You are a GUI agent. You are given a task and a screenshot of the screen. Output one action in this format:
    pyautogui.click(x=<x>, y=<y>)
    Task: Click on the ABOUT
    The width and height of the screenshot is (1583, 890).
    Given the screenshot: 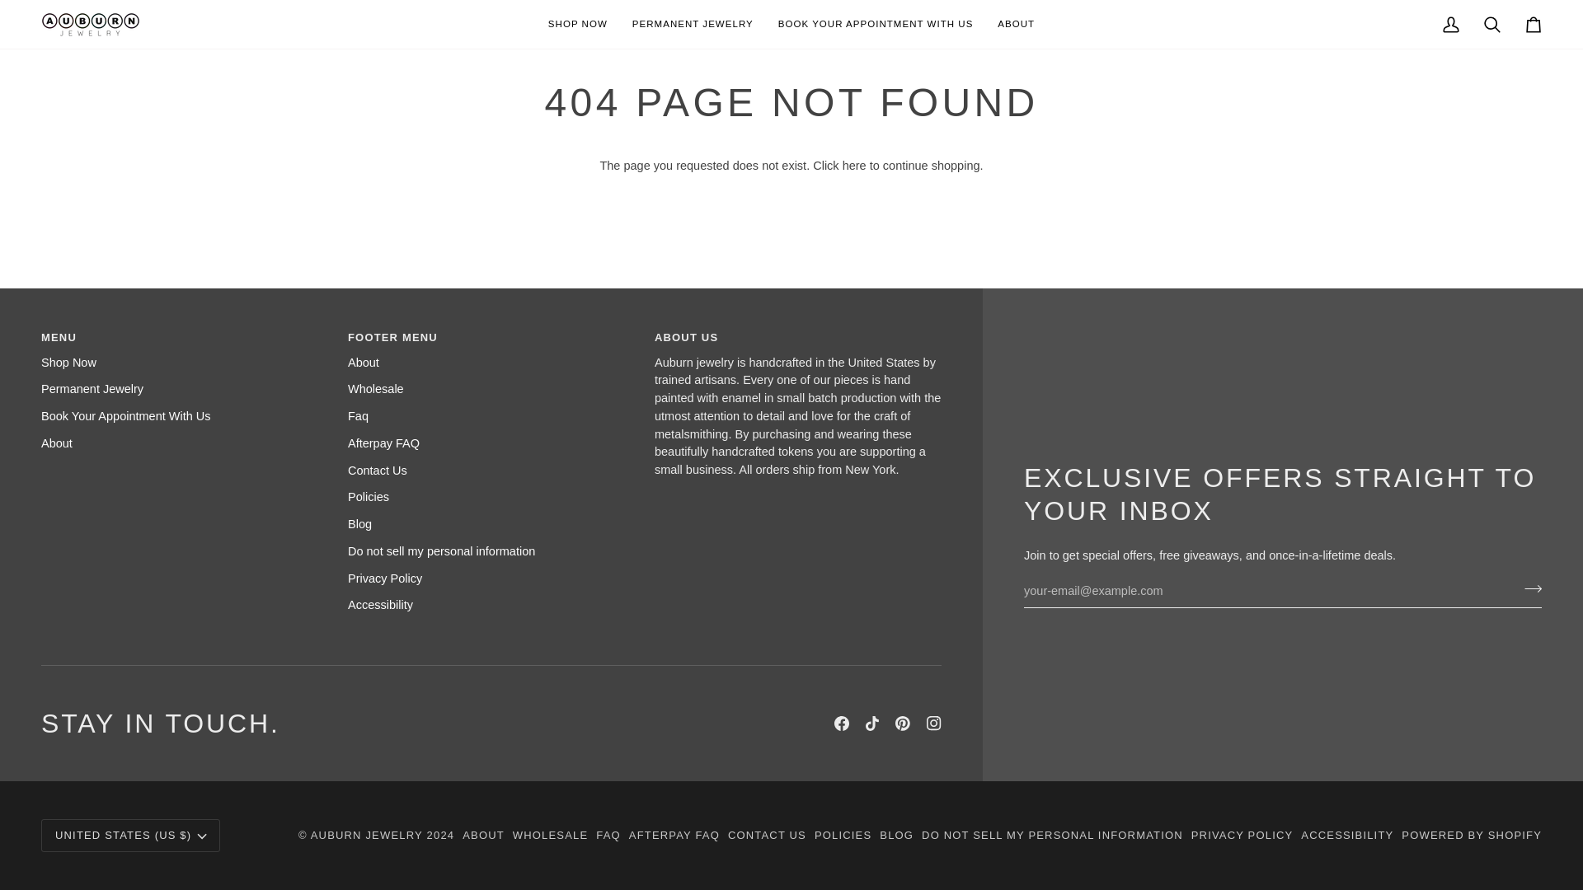 What is the action you would take?
    pyautogui.click(x=1016, y=25)
    